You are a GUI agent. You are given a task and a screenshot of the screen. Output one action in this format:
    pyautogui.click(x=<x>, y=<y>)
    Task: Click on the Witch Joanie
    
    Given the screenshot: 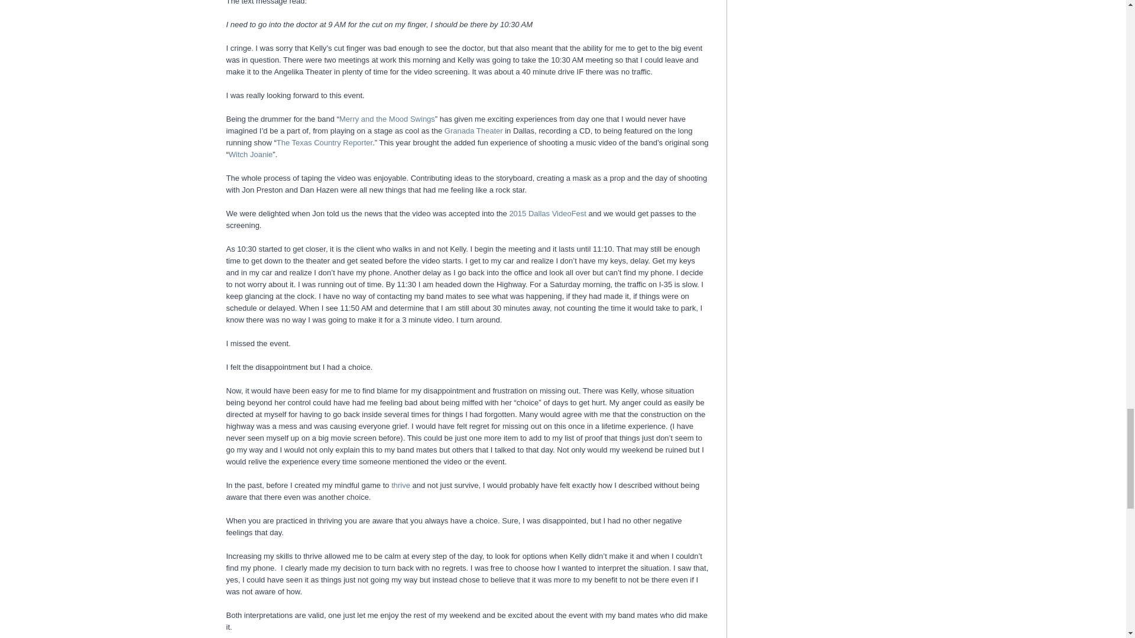 What is the action you would take?
    pyautogui.click(x=251, y=154)
    